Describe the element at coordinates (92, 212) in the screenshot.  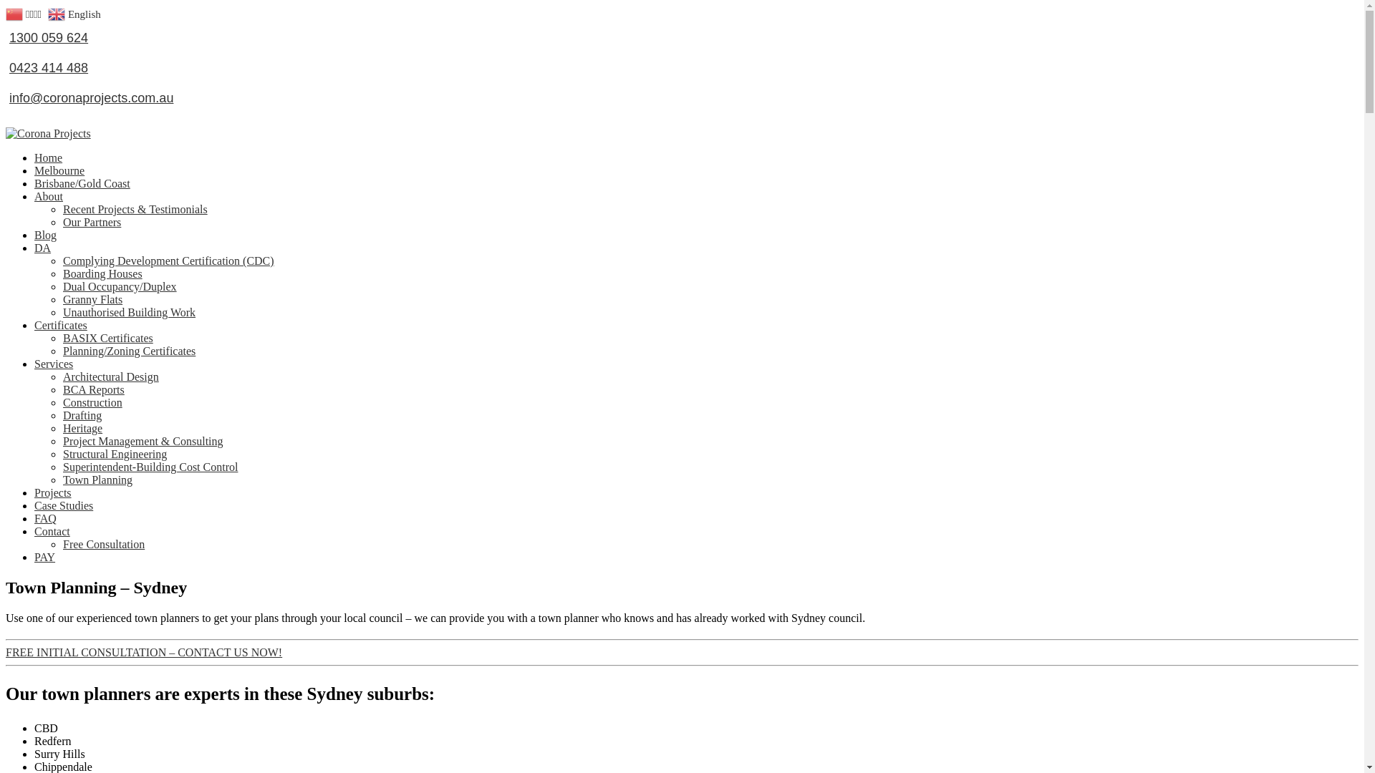
I see `Our Partners` at that location.